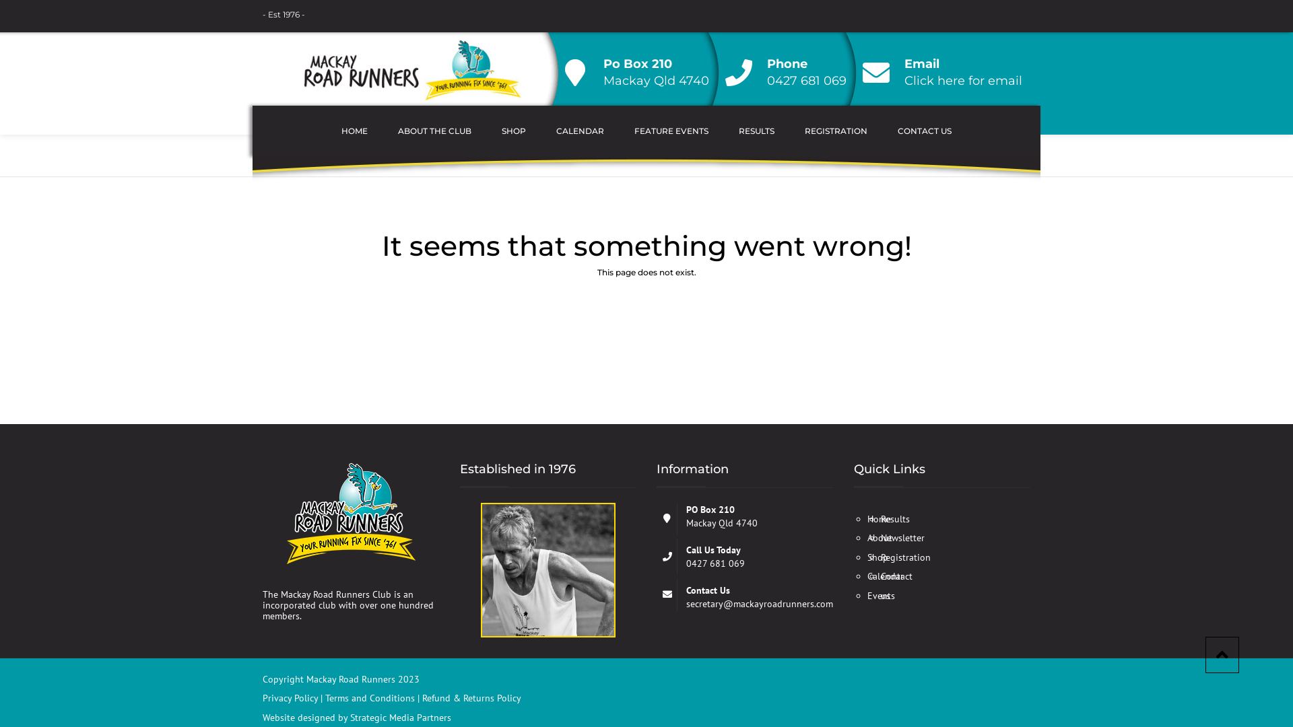 This screenshot has height=727, width=1293. What do you see at coordinates (836, 131) in the screenshot?
I see `REGISTRATION` at bounding box center [836, 131].